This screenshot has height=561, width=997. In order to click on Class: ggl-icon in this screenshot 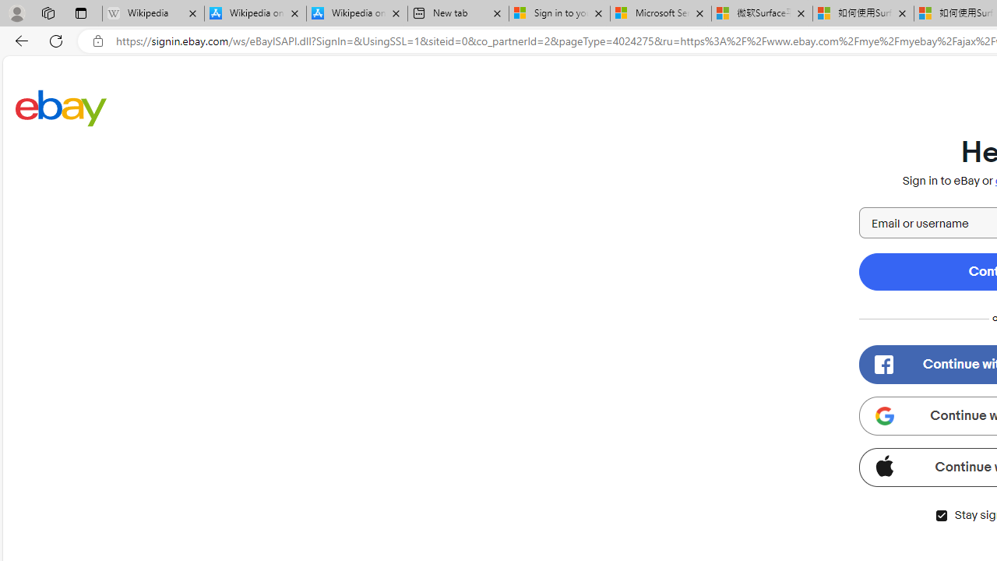, I will do `click(884, 416)`.